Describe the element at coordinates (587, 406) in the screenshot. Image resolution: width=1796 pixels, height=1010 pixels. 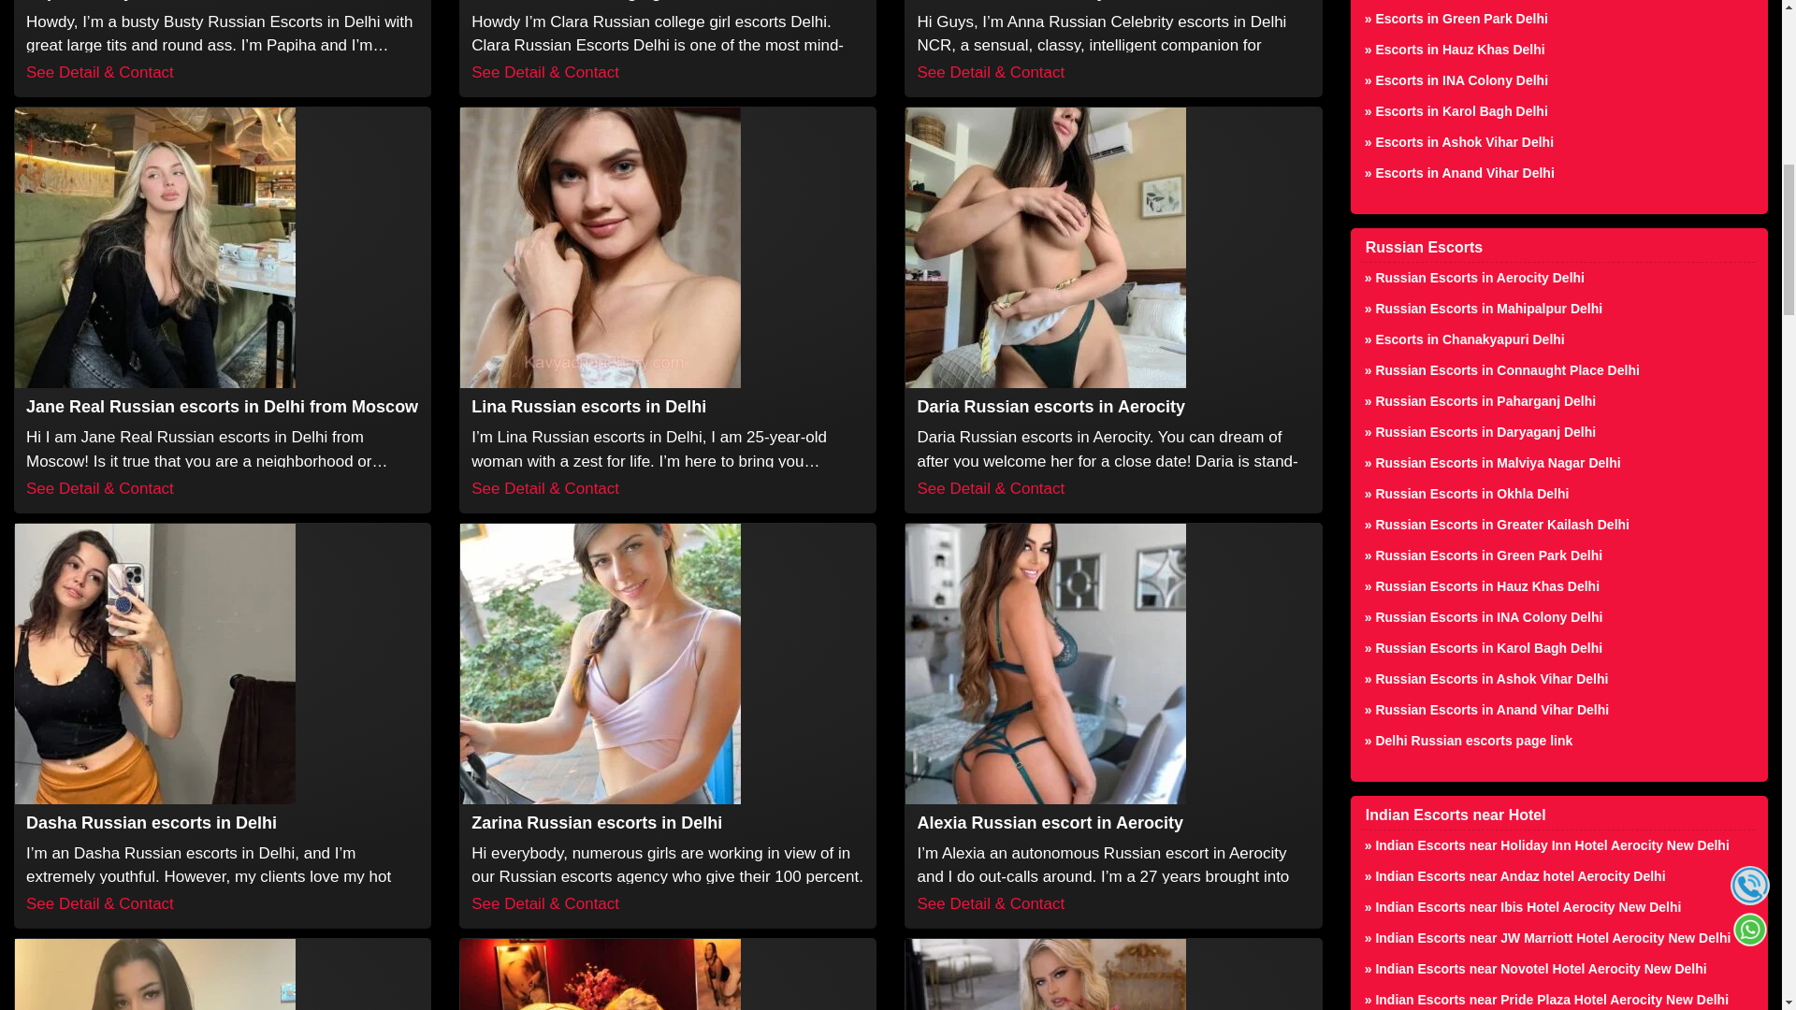
I see `Lina Russian escorts in Delhi` at that location.